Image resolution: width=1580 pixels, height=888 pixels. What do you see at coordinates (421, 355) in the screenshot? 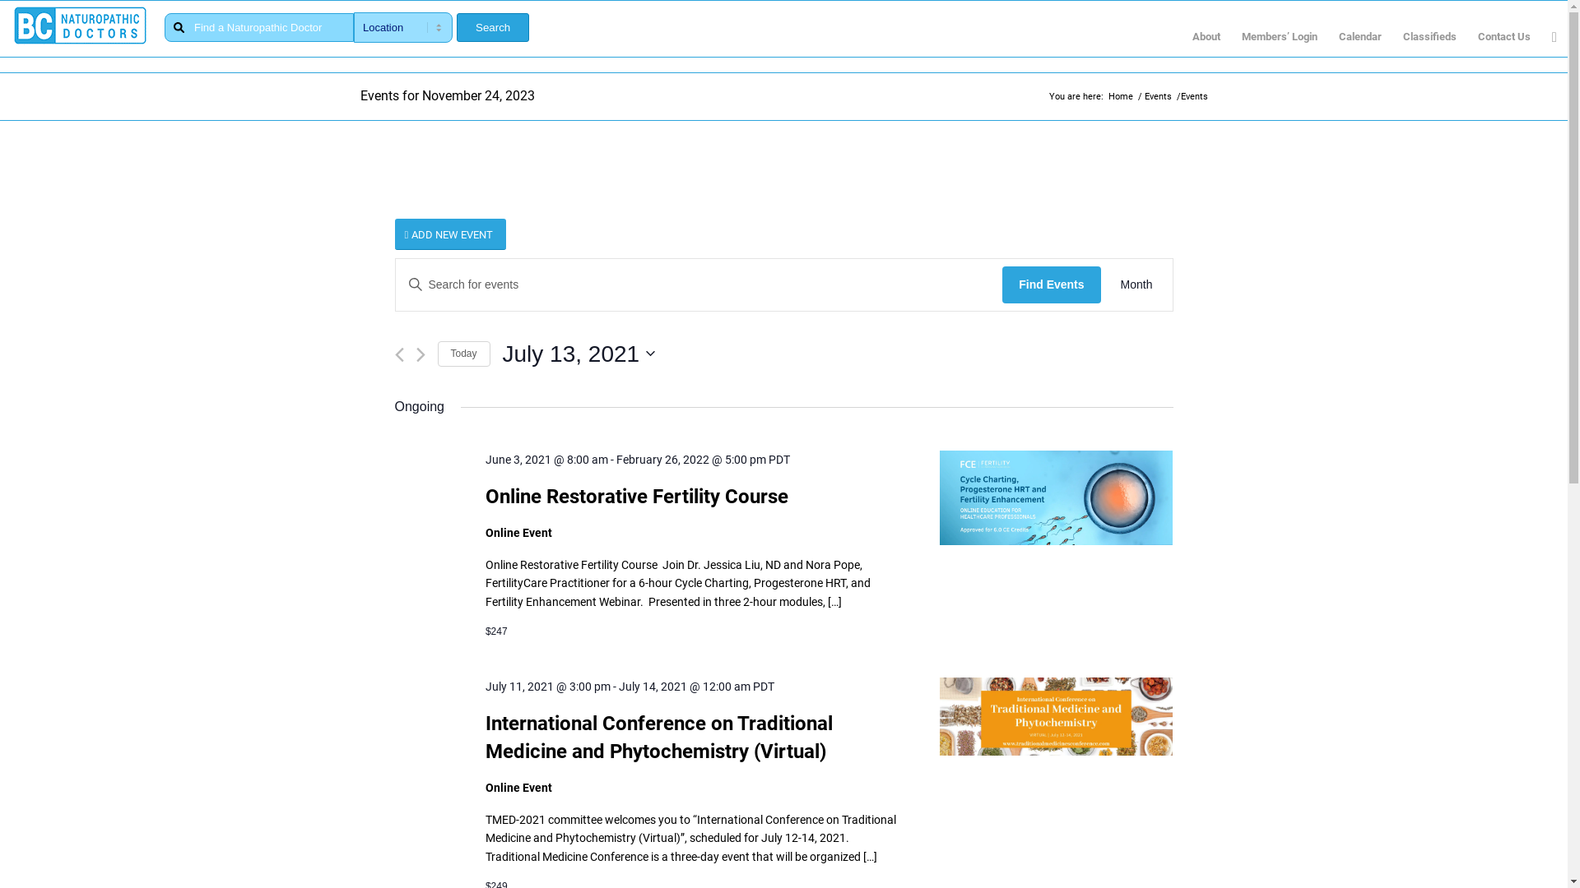
I see `Next day` at bounding box center [421, 355].